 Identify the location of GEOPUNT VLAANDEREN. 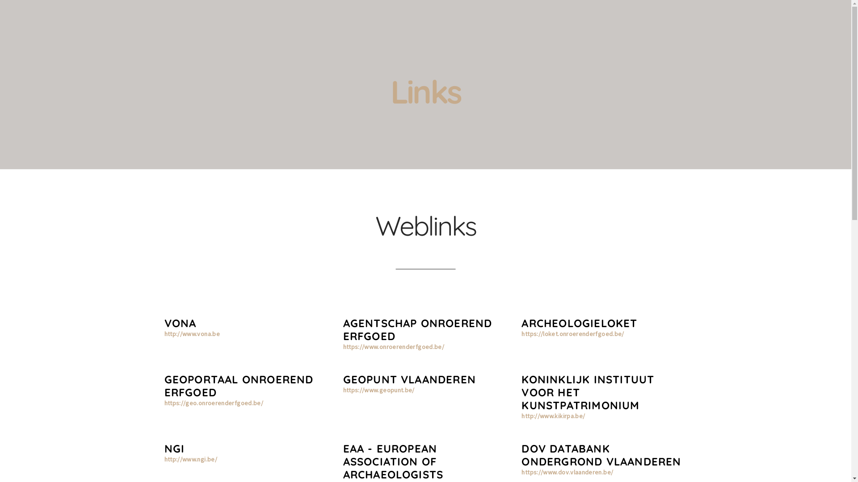
(410, 379).